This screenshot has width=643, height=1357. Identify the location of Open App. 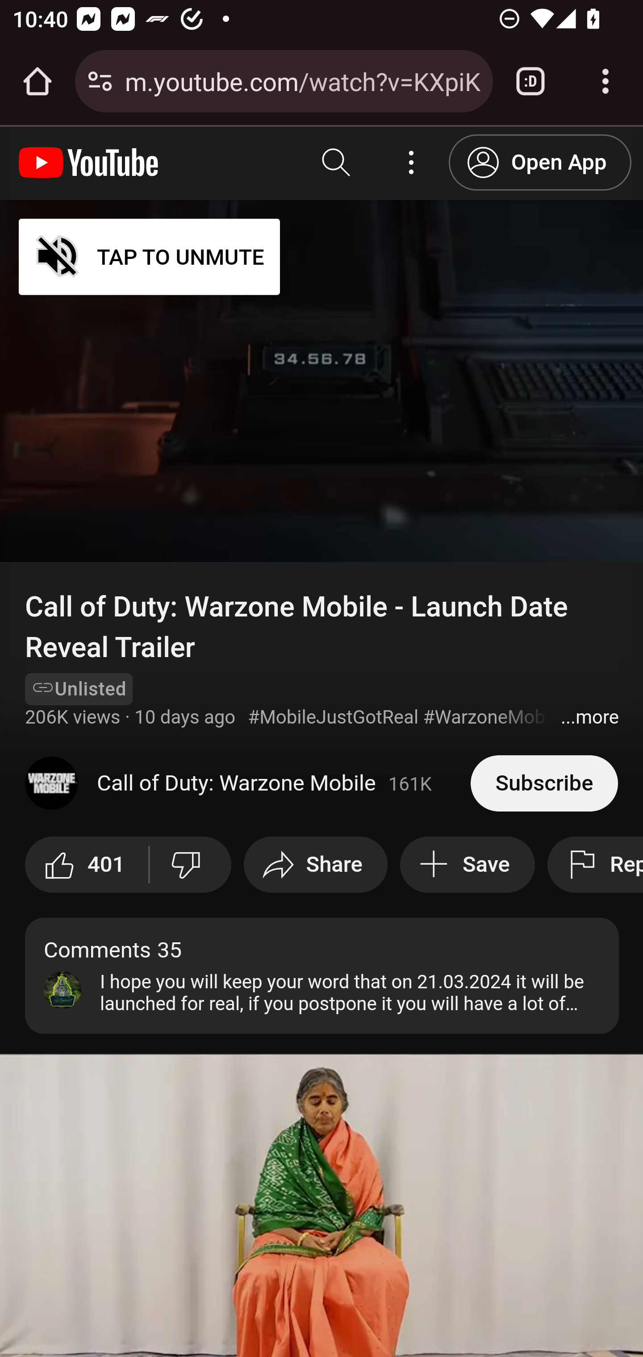
(540, 162).